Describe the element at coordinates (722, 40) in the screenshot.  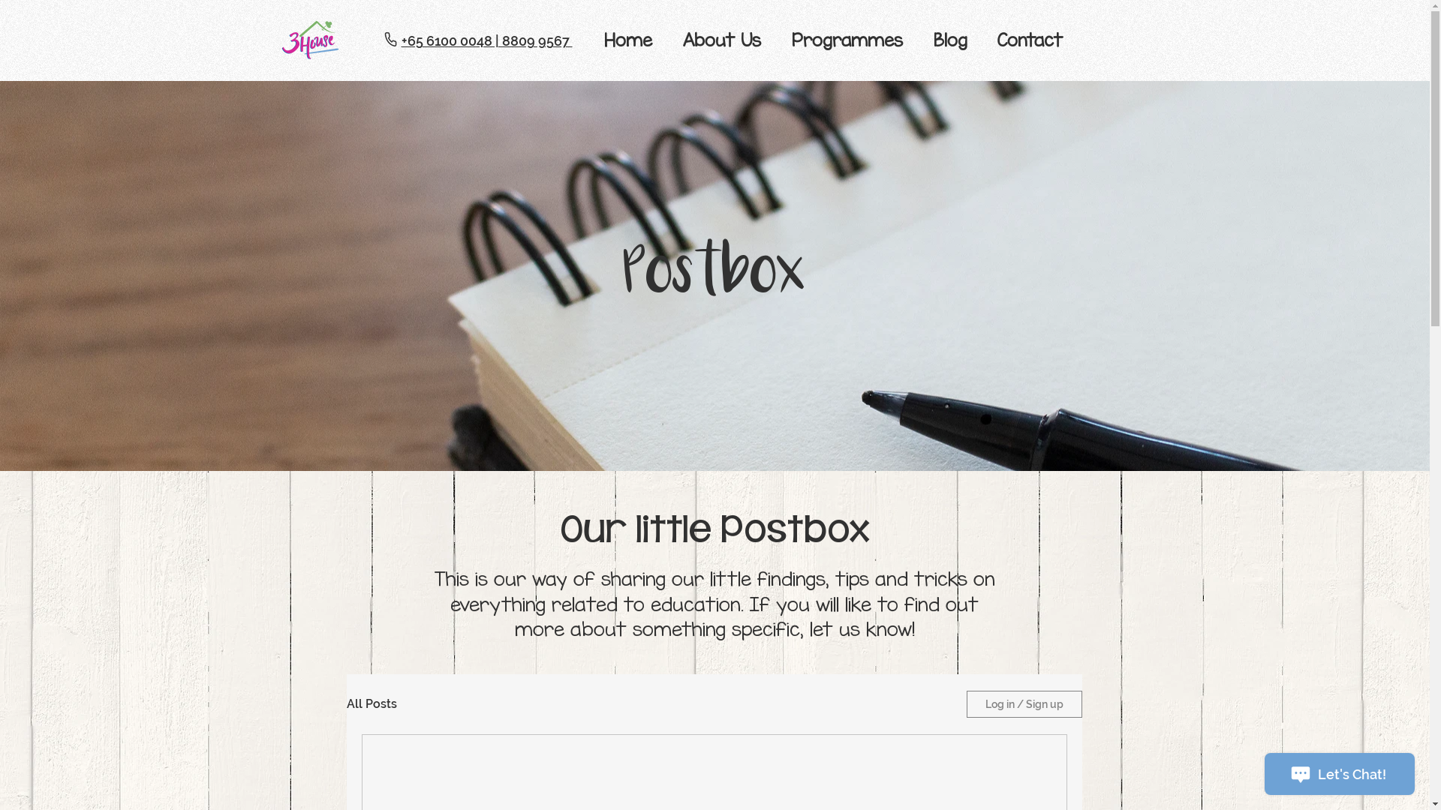
I see `About Us` at that location.